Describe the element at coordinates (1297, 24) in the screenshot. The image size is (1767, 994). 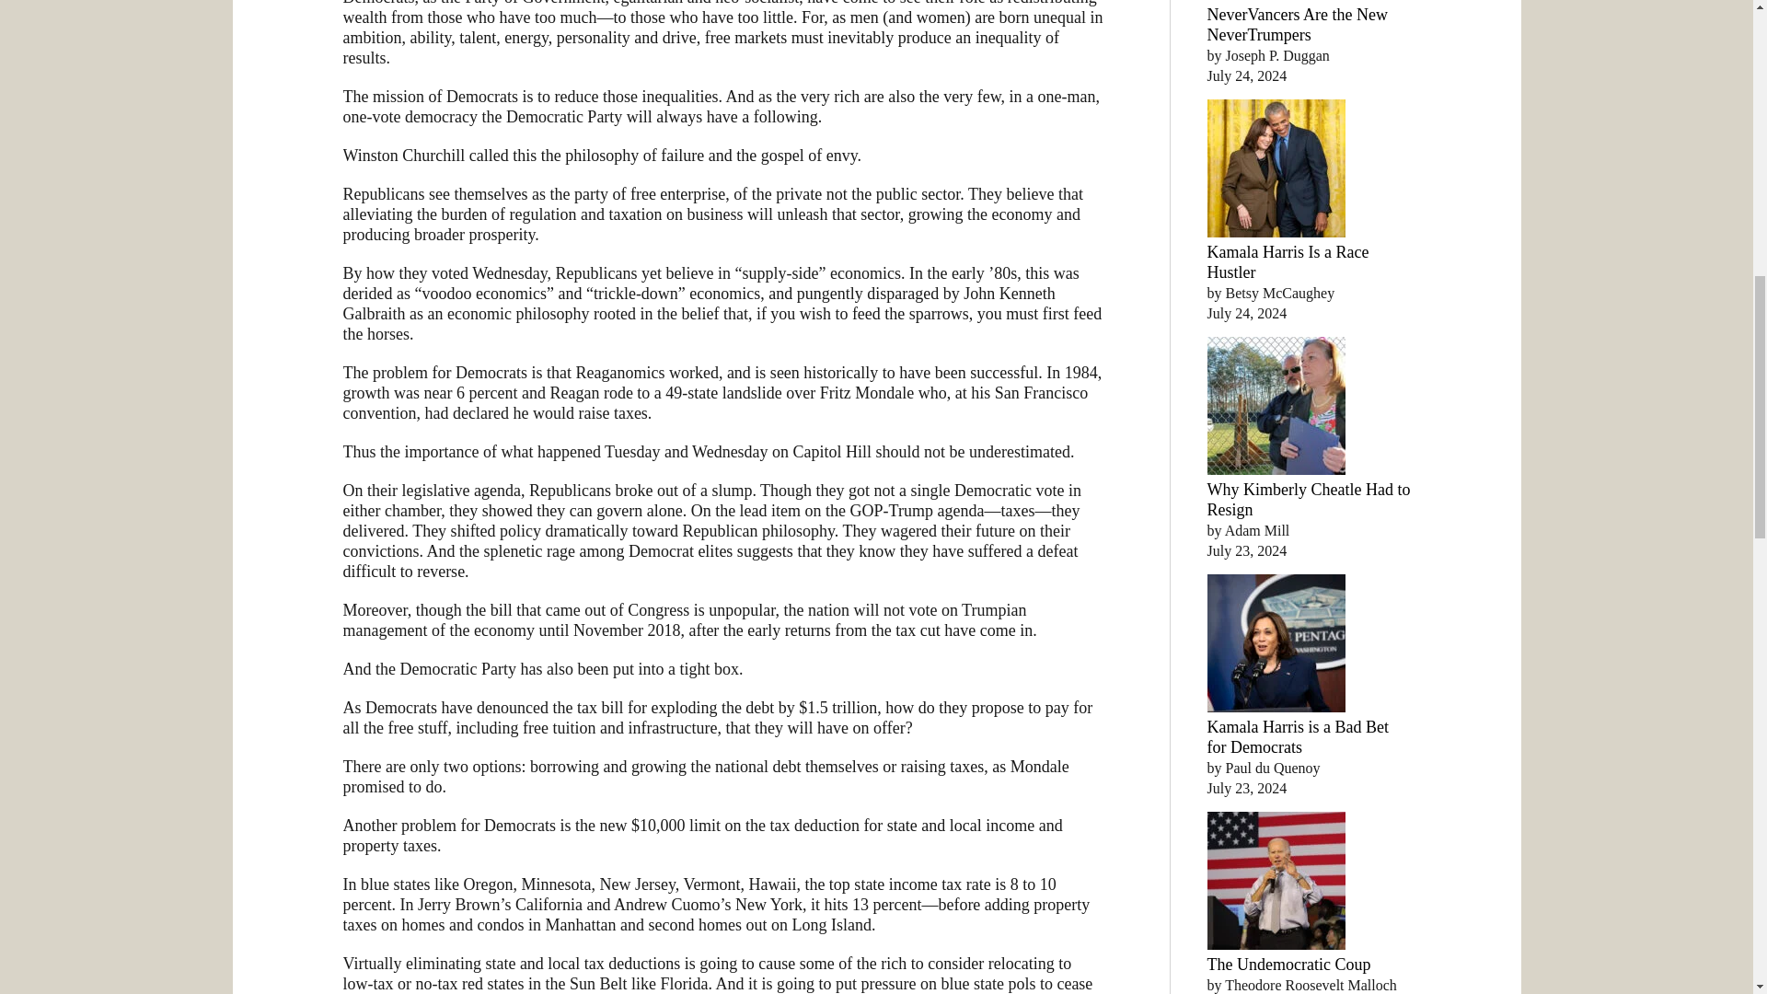
I see `NeverVancers Are the New NeverTrumpers` at that location.